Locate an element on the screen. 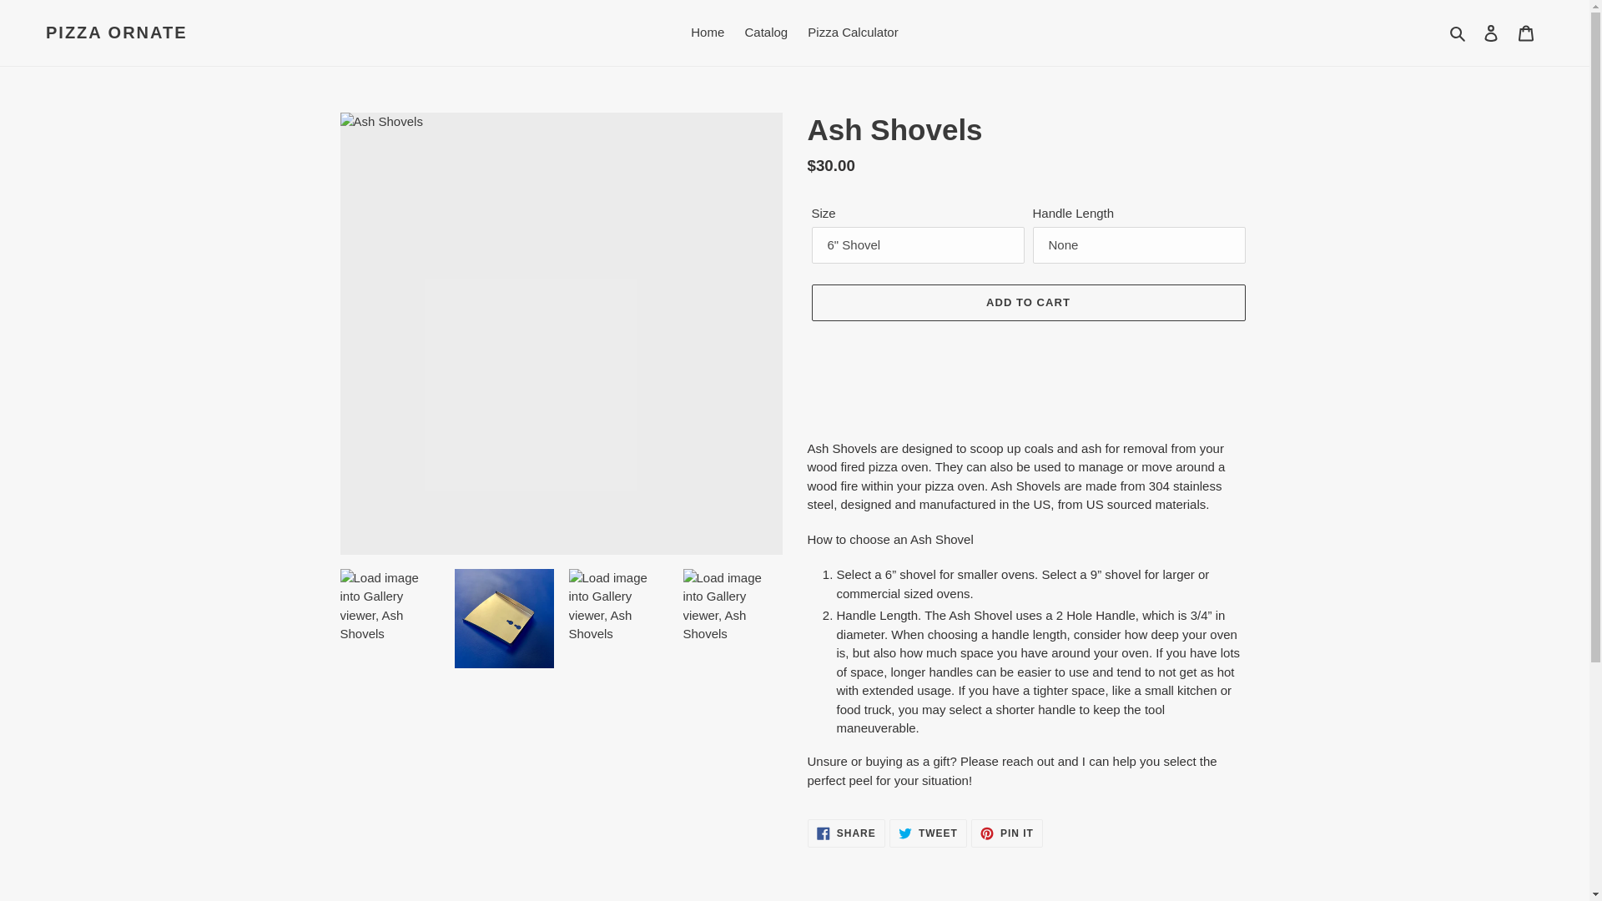 Image resolution: width=1602 pixels, height=901 pixels. Home is located at coordinates (707, 33).